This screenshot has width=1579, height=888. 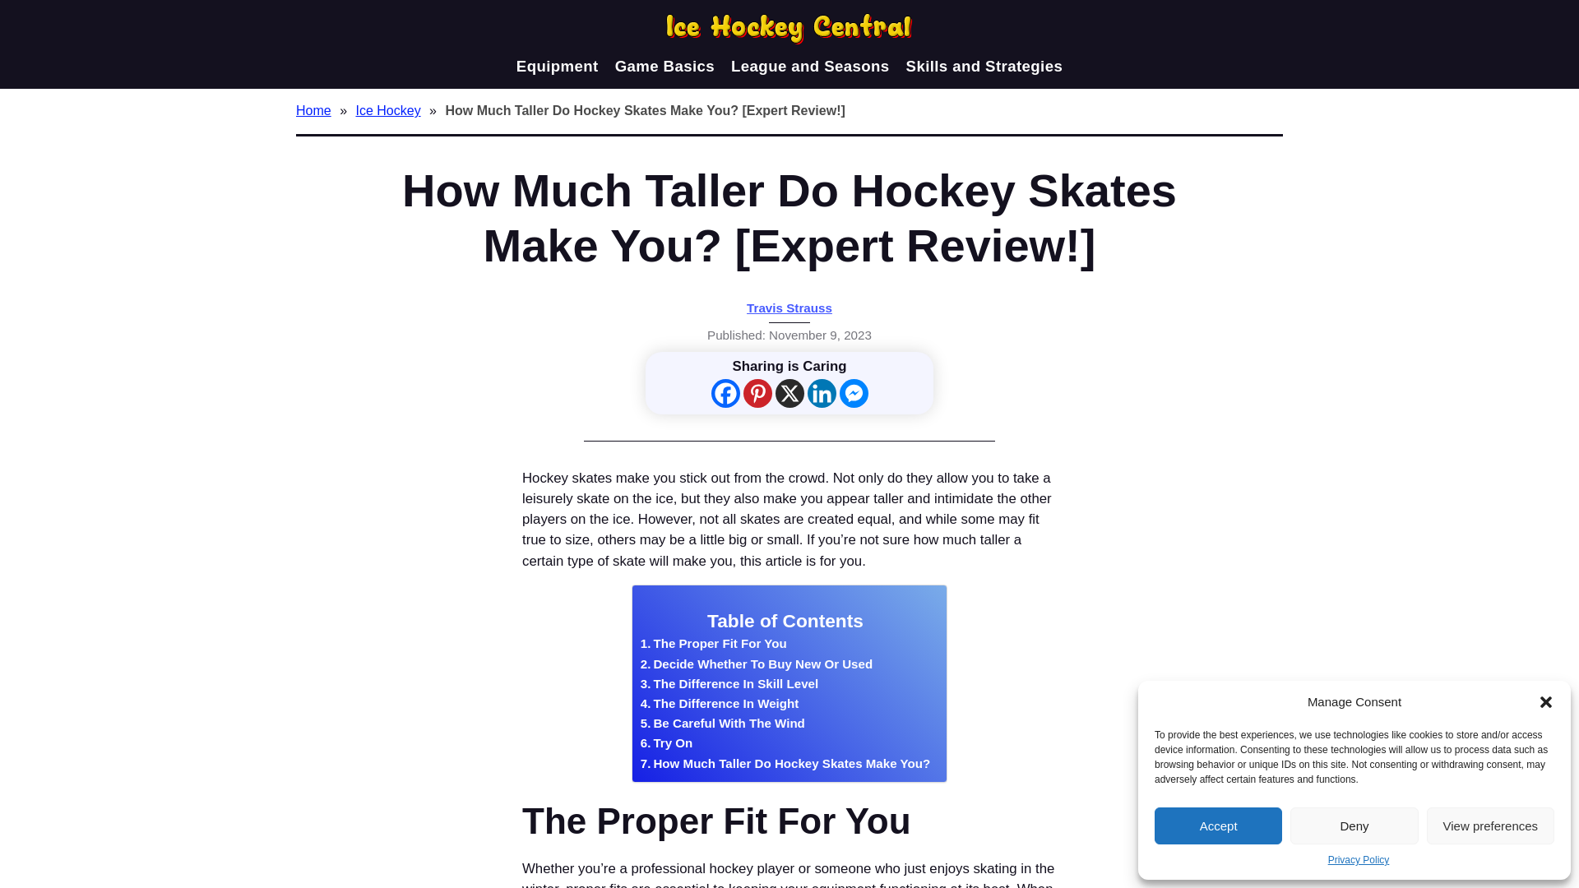 What do you see at coordinates (757, 664) in the screenshot?
I see `Decide Whether To Buy New Or Used` at bounding box center [757, 664].